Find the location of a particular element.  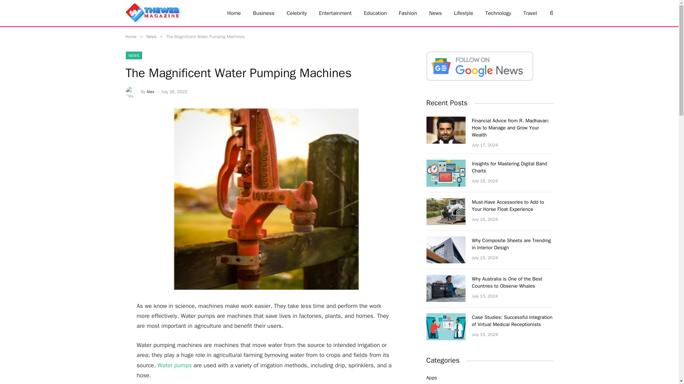

Home is located at coordinates (234, 13).